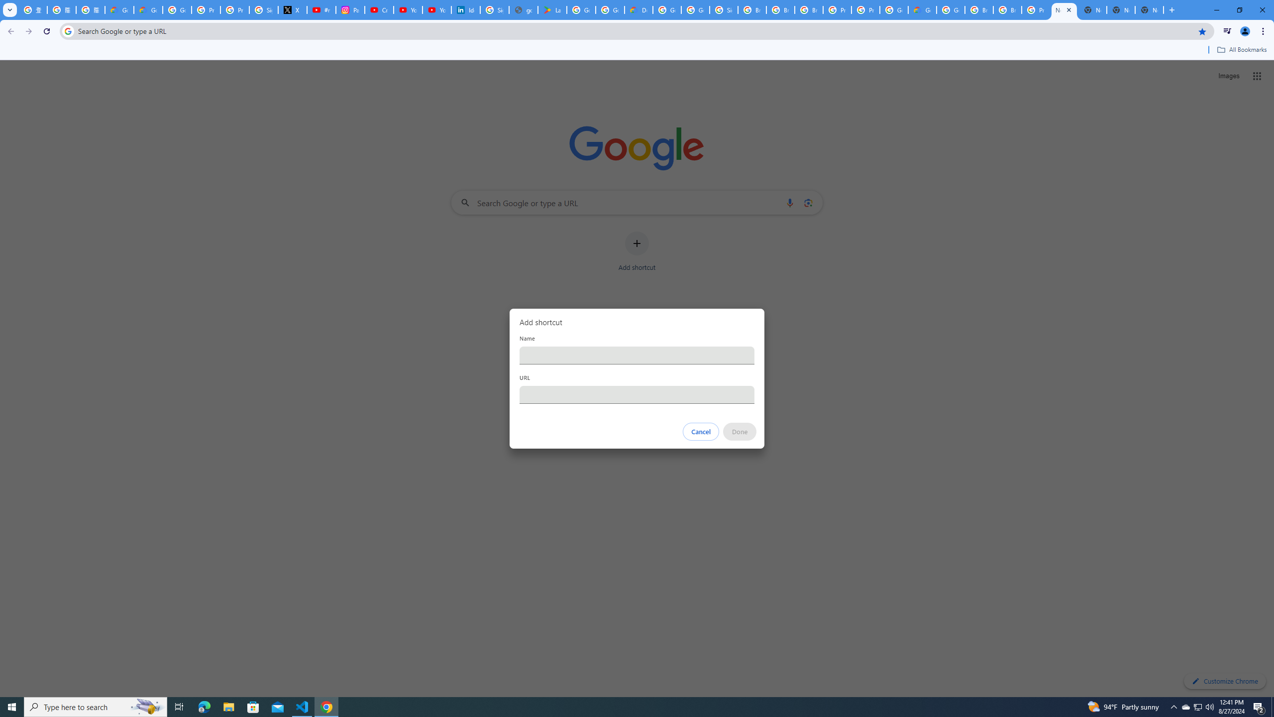 This screenshot has height=717, width=1274. I want to click on Search icon, so click(68, 31).